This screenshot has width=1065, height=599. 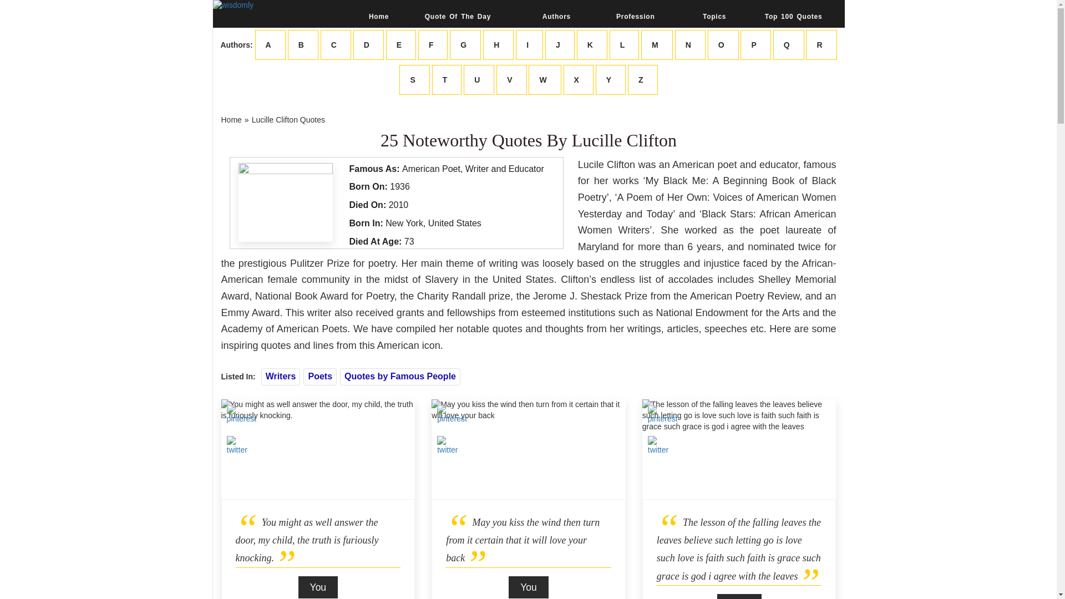 I want to click on H, so click(x=498, y=45).